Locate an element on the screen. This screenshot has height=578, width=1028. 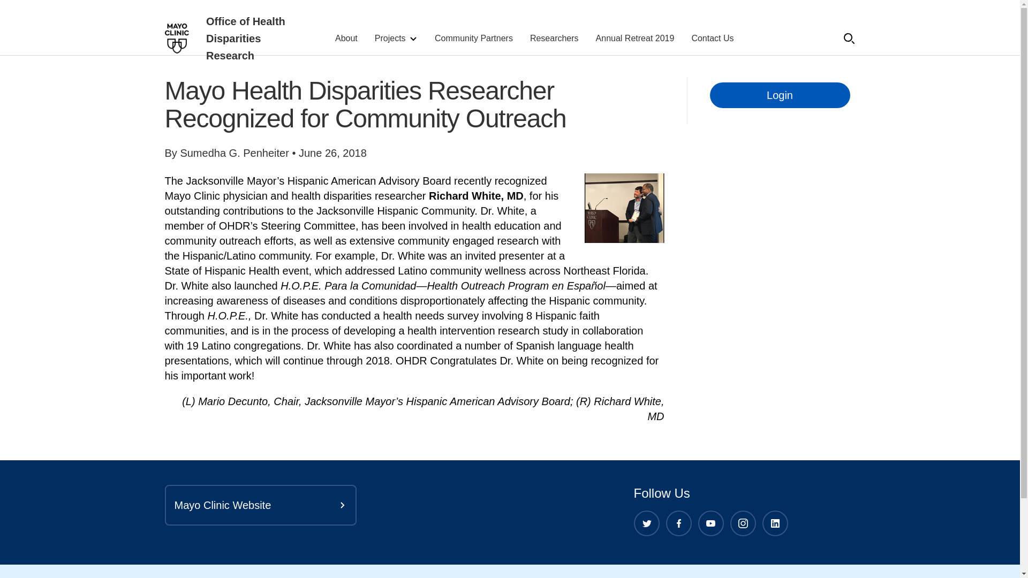
Contact Us is located at coordinates (712, 39).